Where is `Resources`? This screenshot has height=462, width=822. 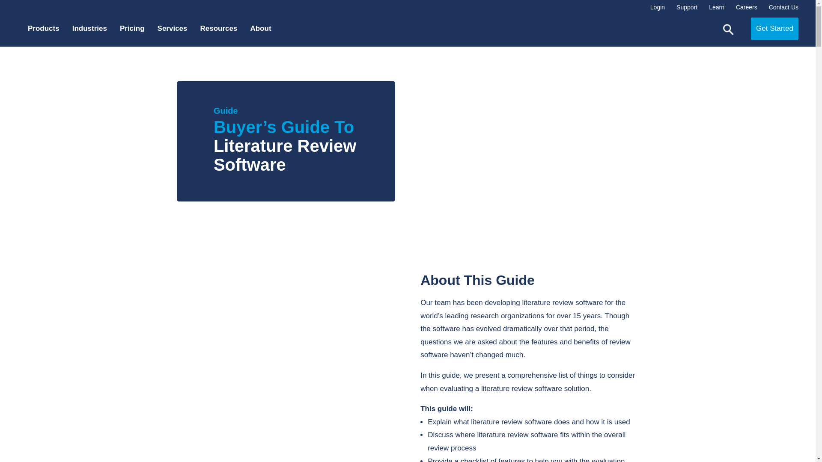 Resources is located at coordinates (223, 28).